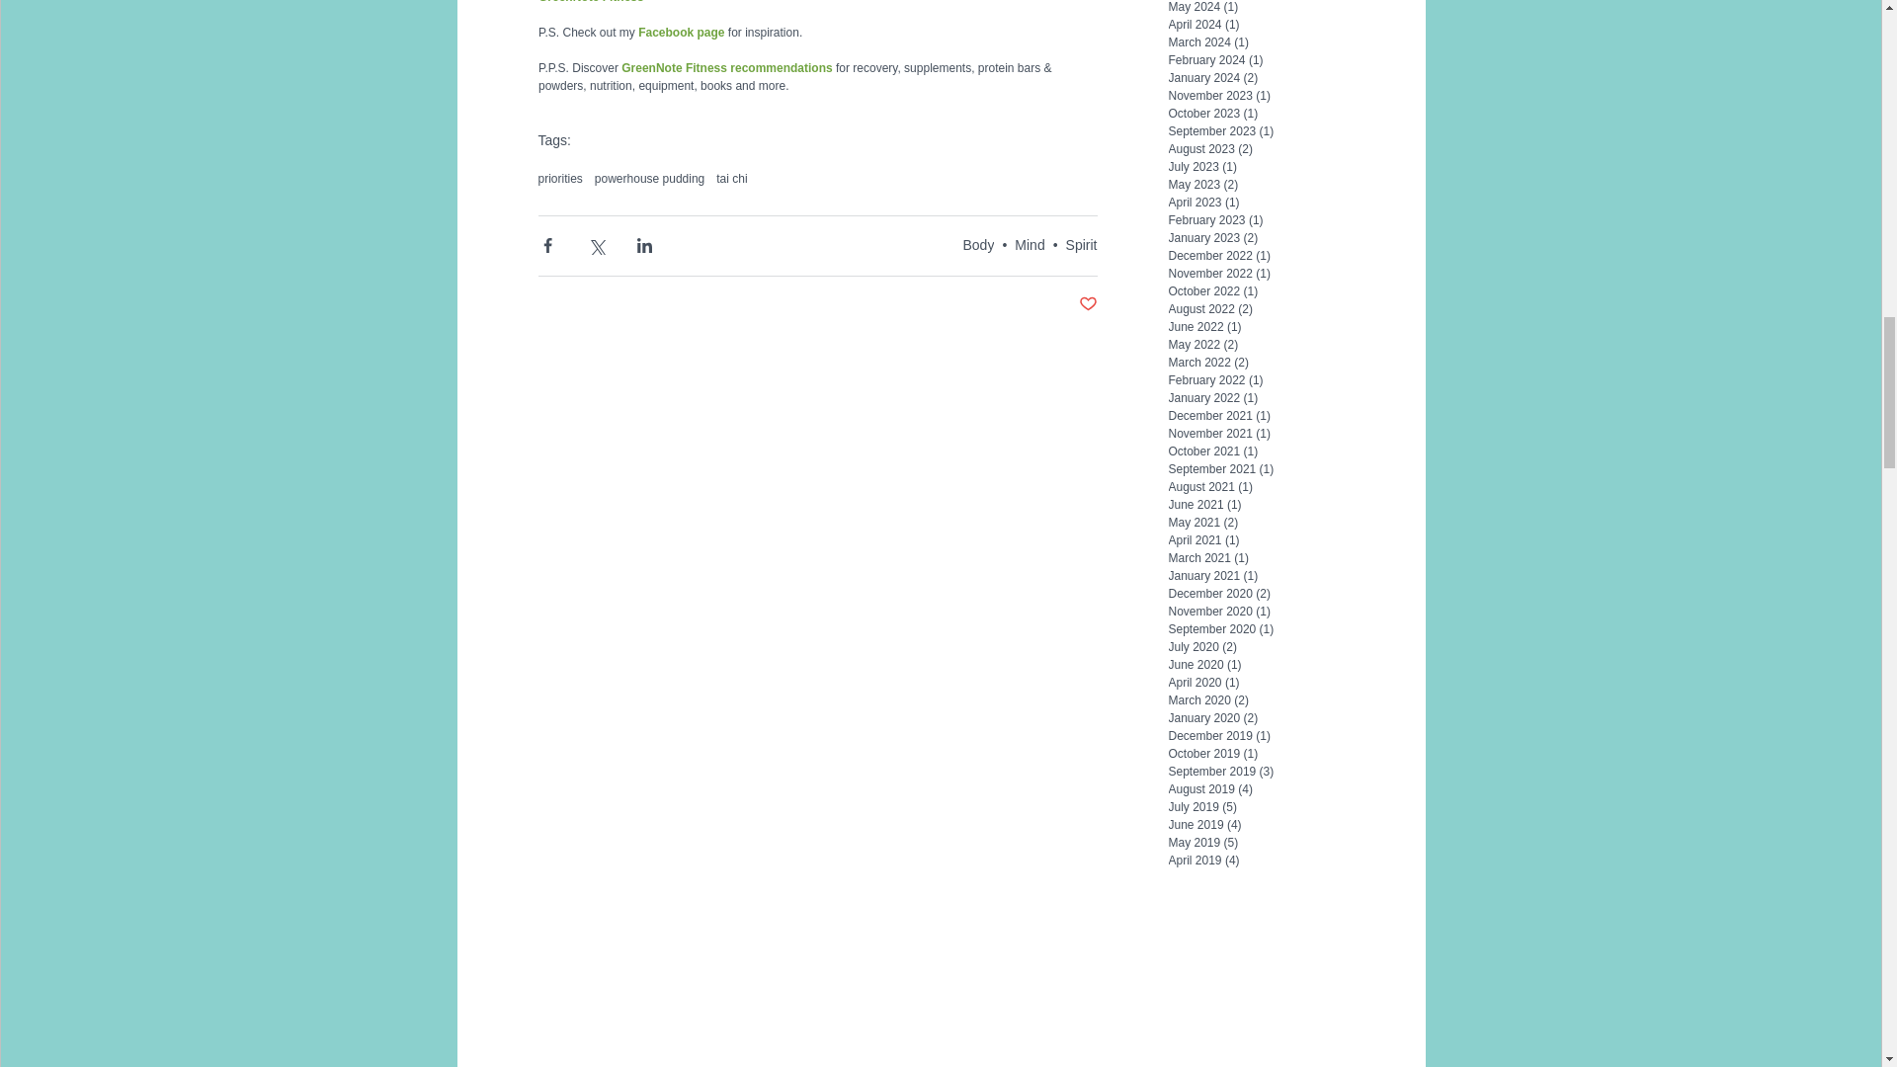 The image size is (1897, 1067). Describe the element at coordinates (649, 178) in the screenshot. I see `powerhouse pudding` at that location.